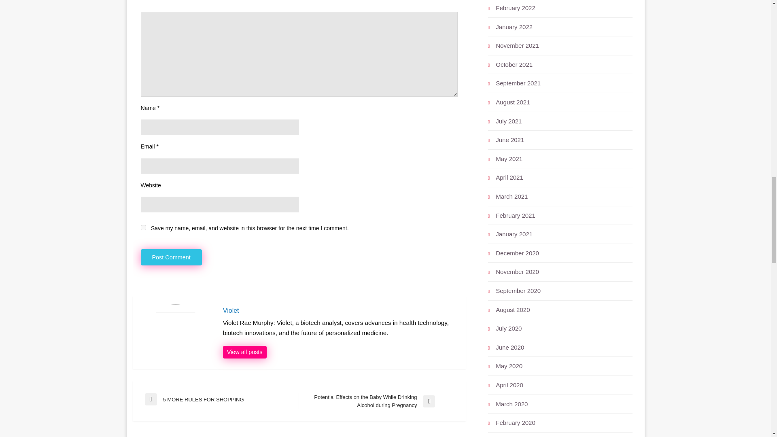 Image resolution: width=777 pixels, height=437 pixels. I want to click on yes, so click(143, 227).